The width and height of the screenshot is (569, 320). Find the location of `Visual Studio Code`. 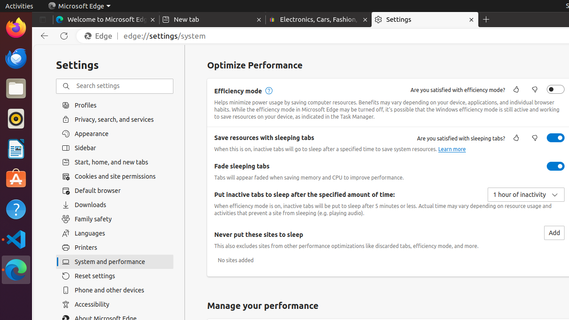

Visual Studio Code is located at coordinates (16, 239).